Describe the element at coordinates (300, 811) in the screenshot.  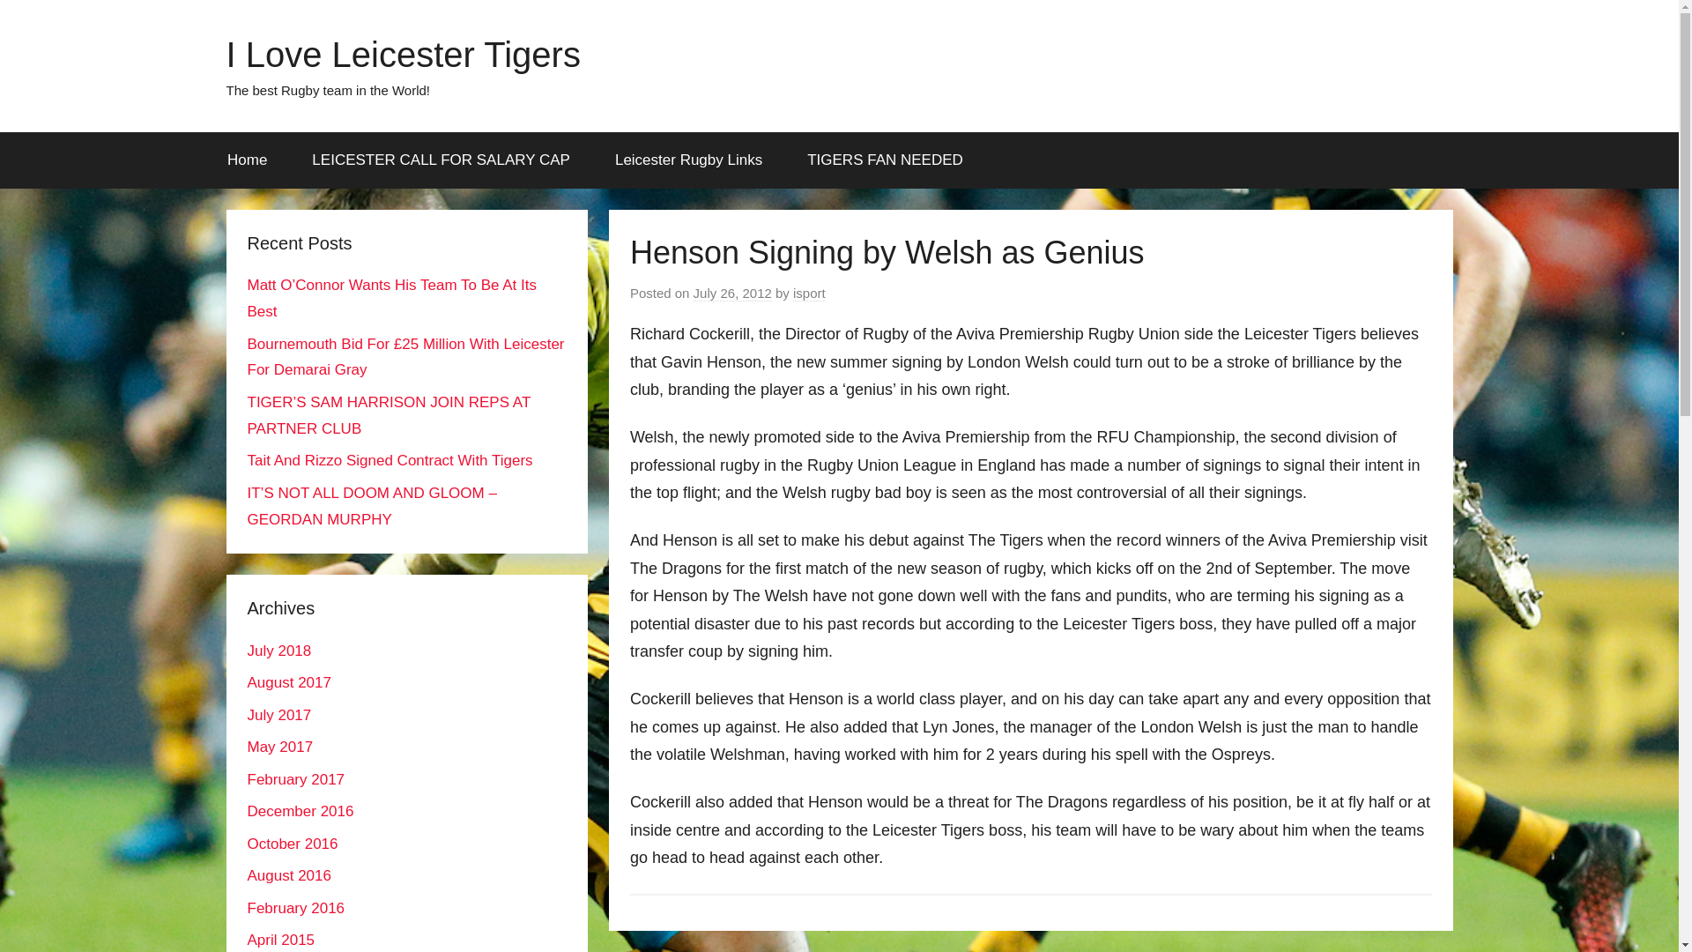
I see `December 2016` at that location.